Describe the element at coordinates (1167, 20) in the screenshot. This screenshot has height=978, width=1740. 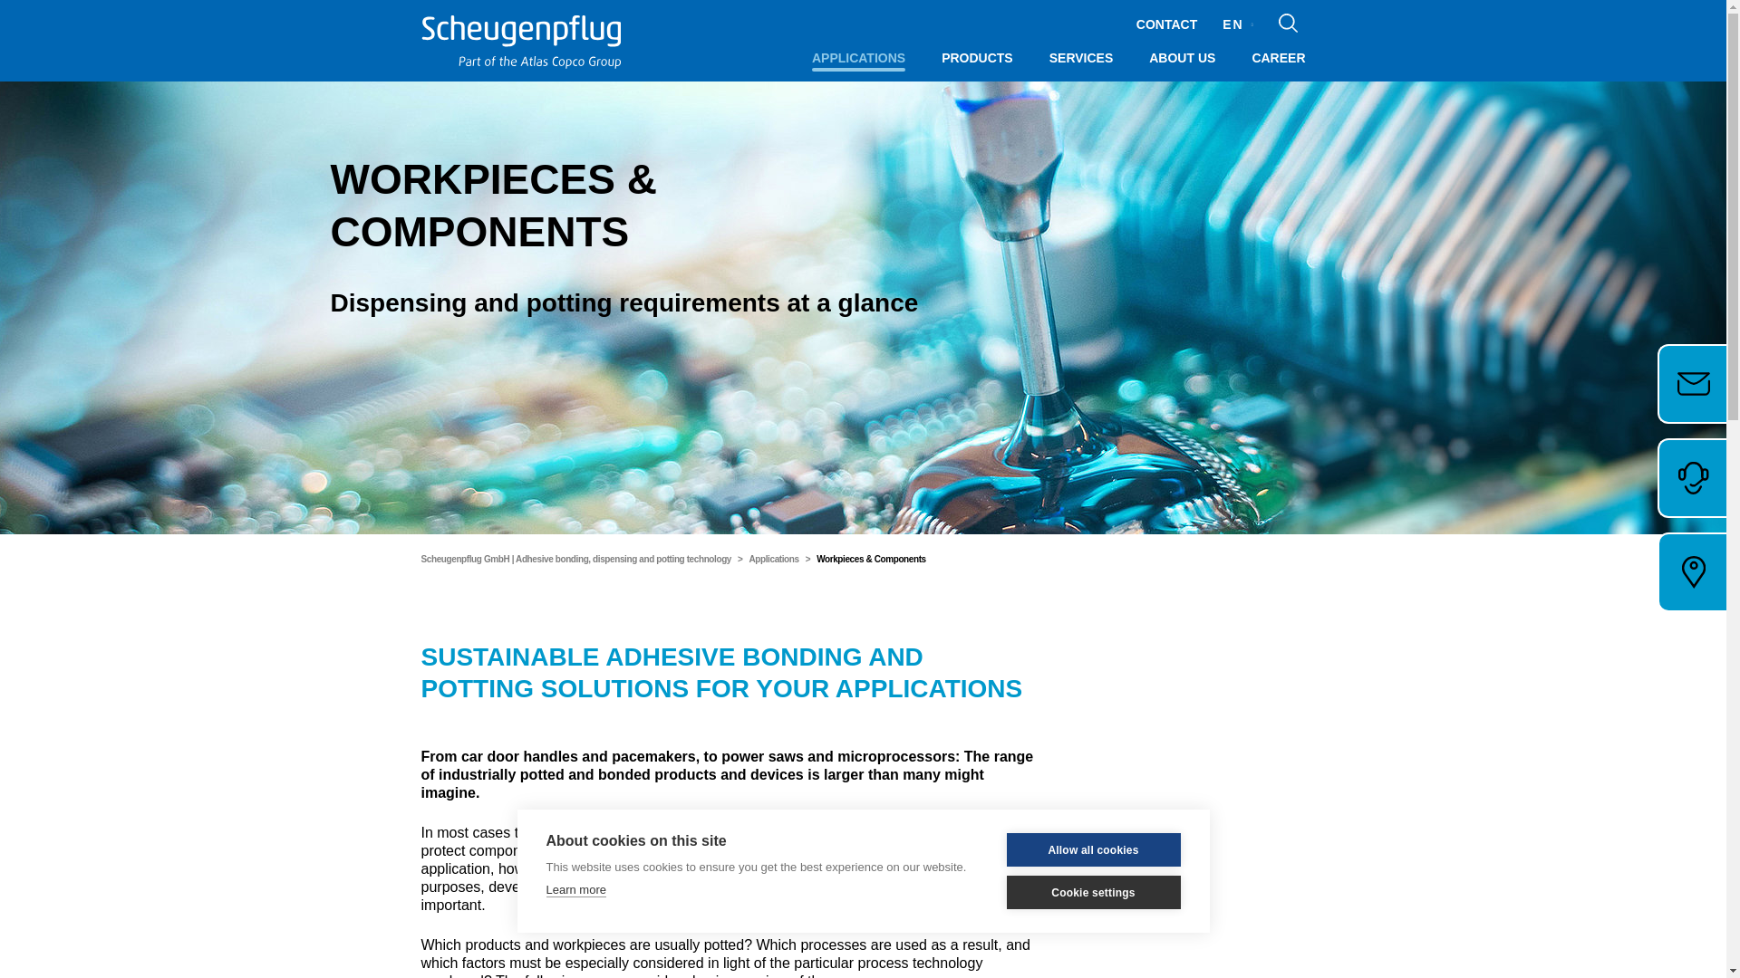
I see `Contact` at that location.